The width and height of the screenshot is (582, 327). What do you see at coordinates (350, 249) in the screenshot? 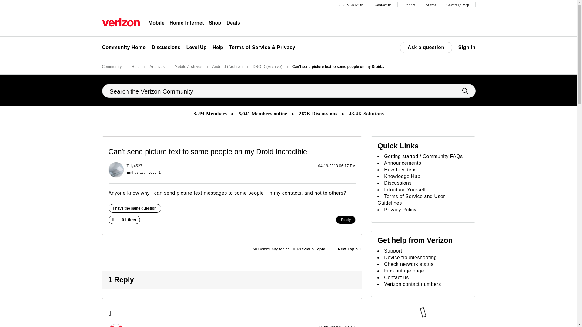
I see `Songs used for Ringtones` at bounding box center [350, 249].